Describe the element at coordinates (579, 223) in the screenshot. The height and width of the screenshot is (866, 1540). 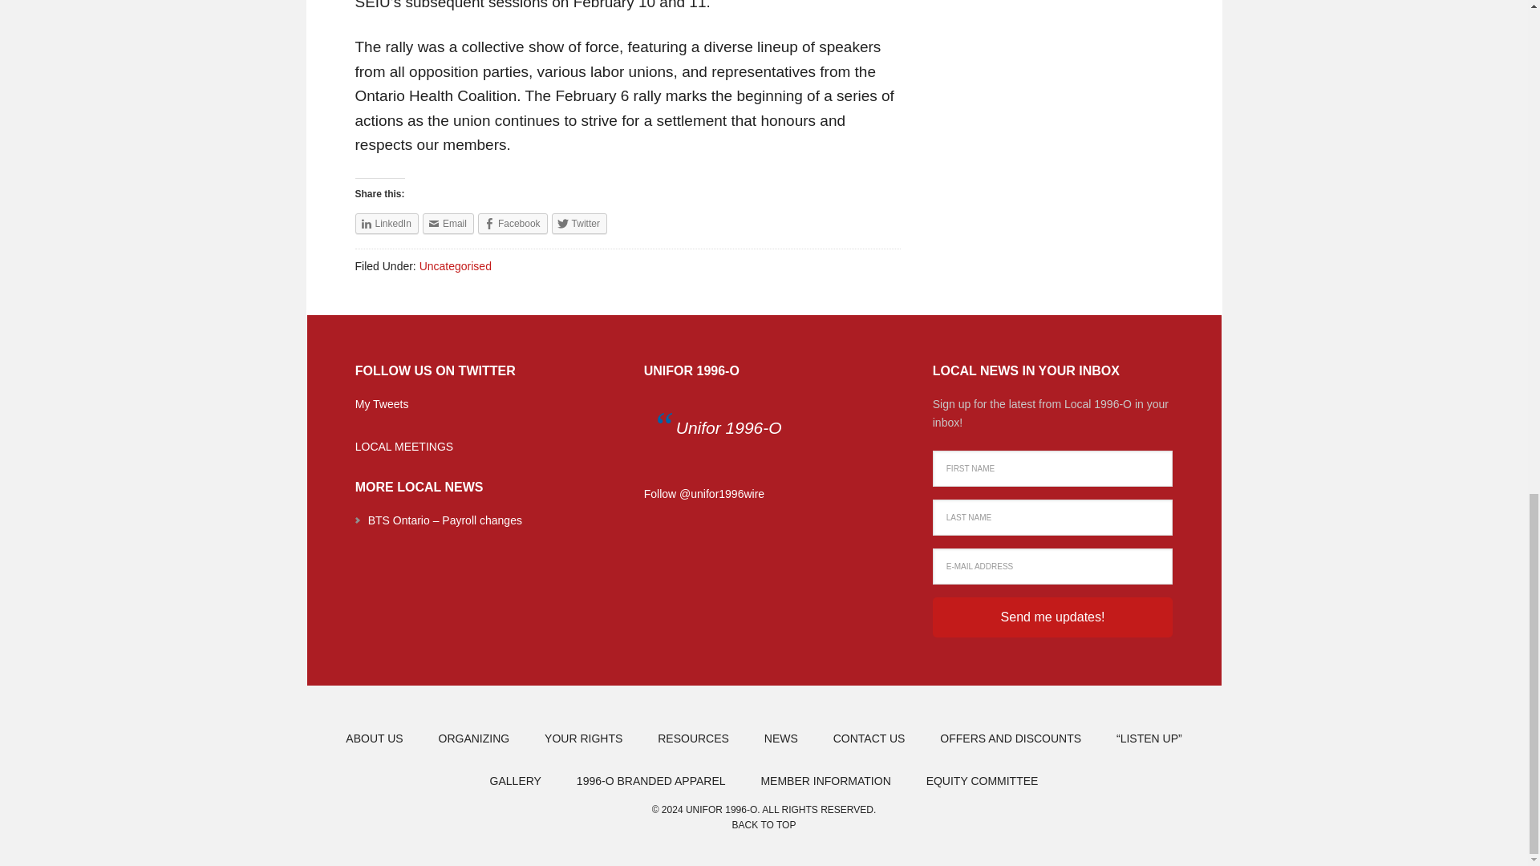
I see `Twitter` at that location.